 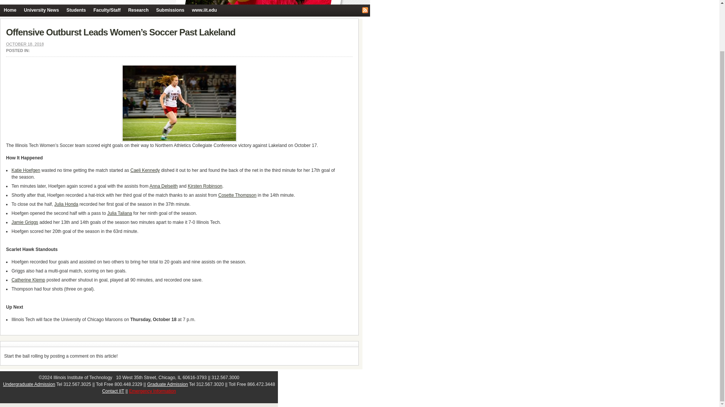 I want to click on Undergraduate Admission, so click(x=29, y=384).